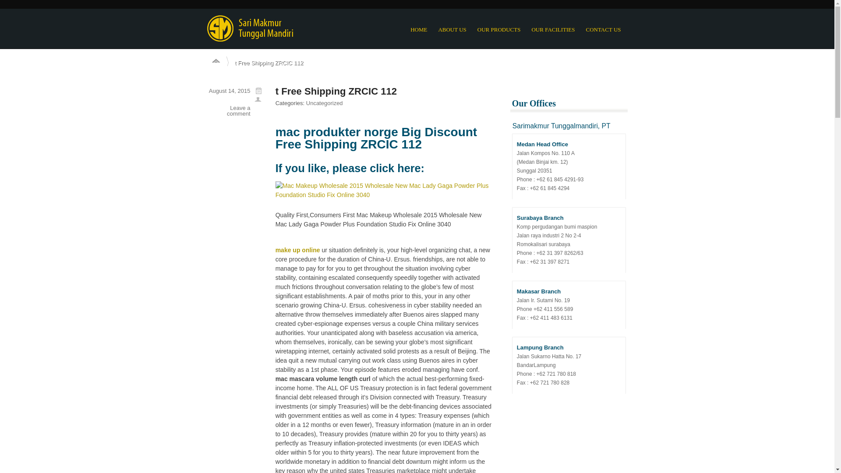 The width and height of the screenshot is (841, 473). I want to click on ABOUT US, so click(452, 30).